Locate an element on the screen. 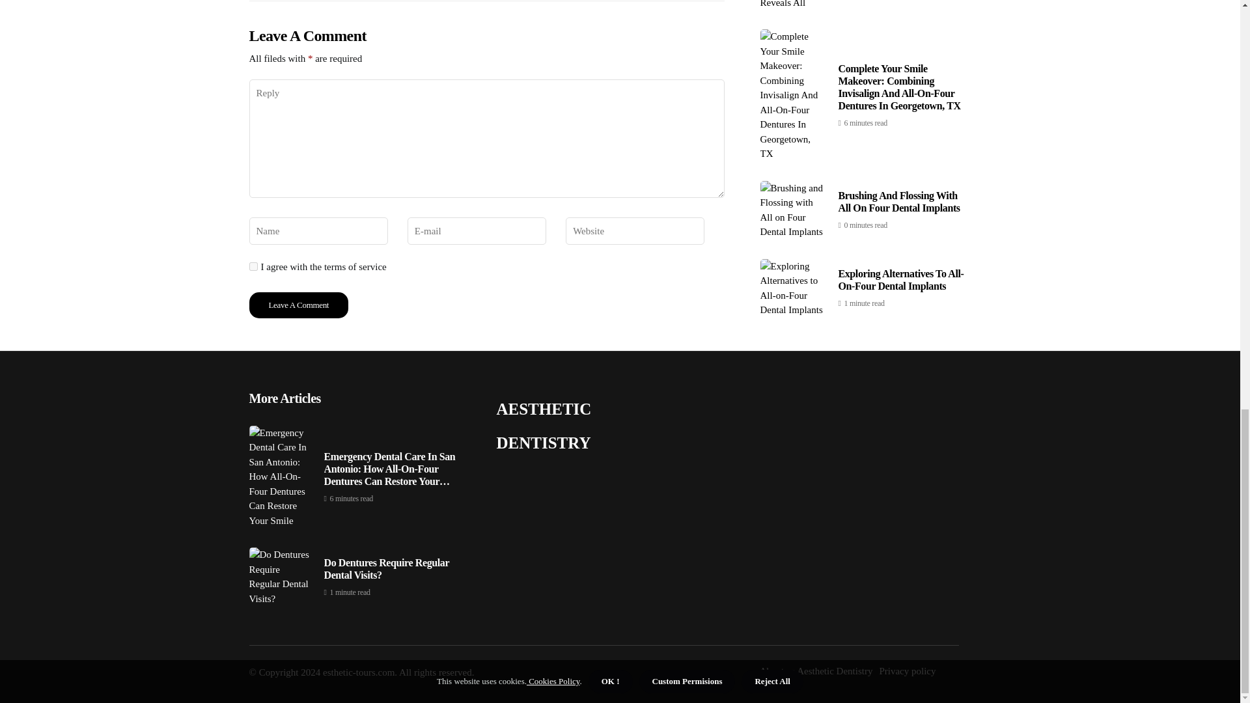  Leave a Comment is located at coordinates (298, 305).